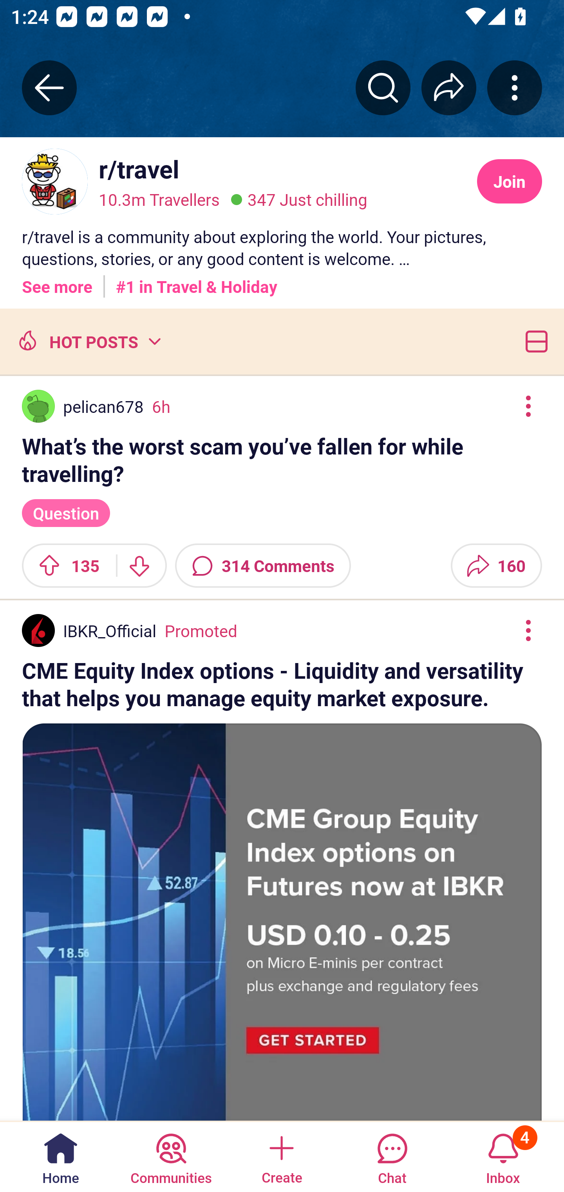 The image size is (564, 1192). What do you see at coordinates (392, 1156) in the screenshot?
I see `Chat` at bounding box center [392, 1156].